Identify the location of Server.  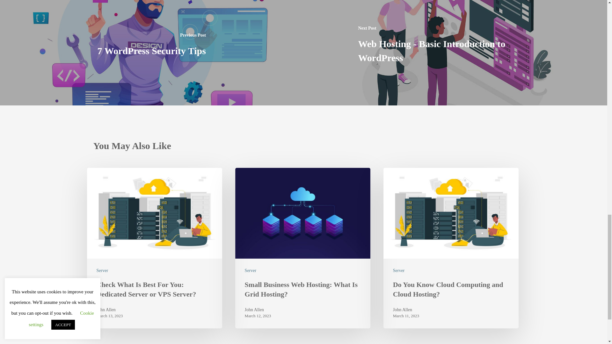
(251, 270).